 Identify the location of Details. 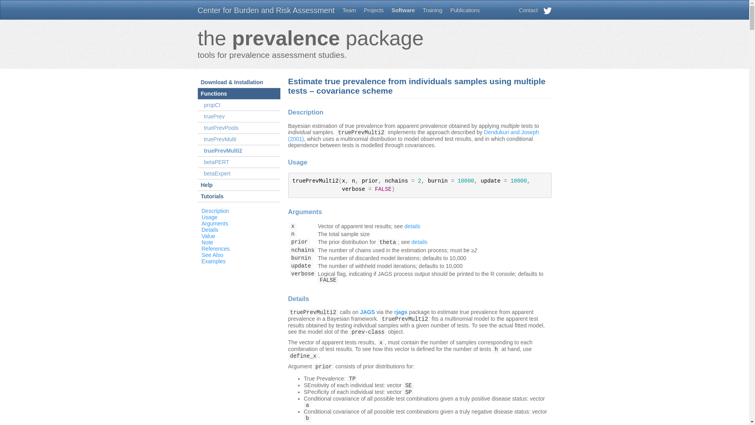
(210, 230).